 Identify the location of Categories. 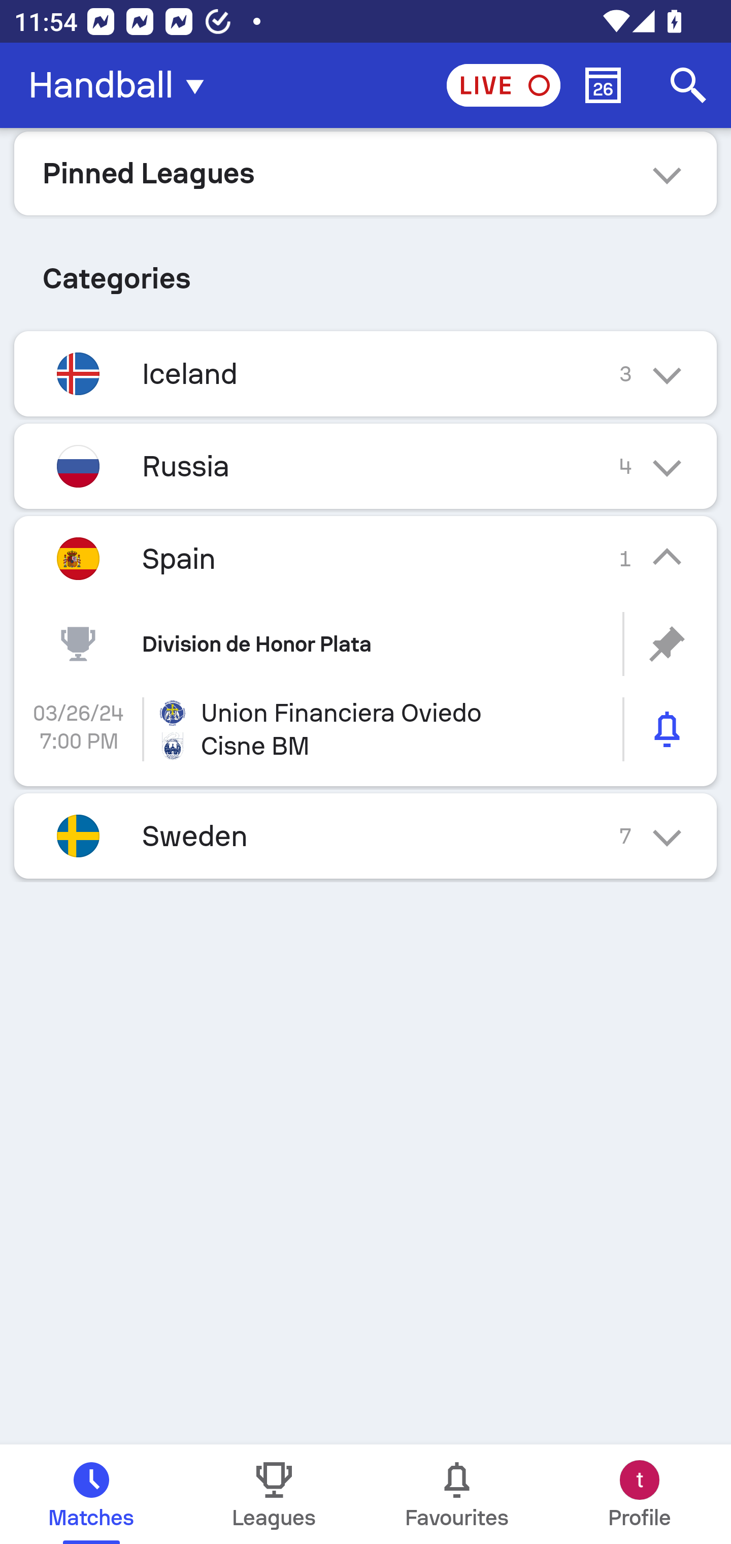
(365, 271).